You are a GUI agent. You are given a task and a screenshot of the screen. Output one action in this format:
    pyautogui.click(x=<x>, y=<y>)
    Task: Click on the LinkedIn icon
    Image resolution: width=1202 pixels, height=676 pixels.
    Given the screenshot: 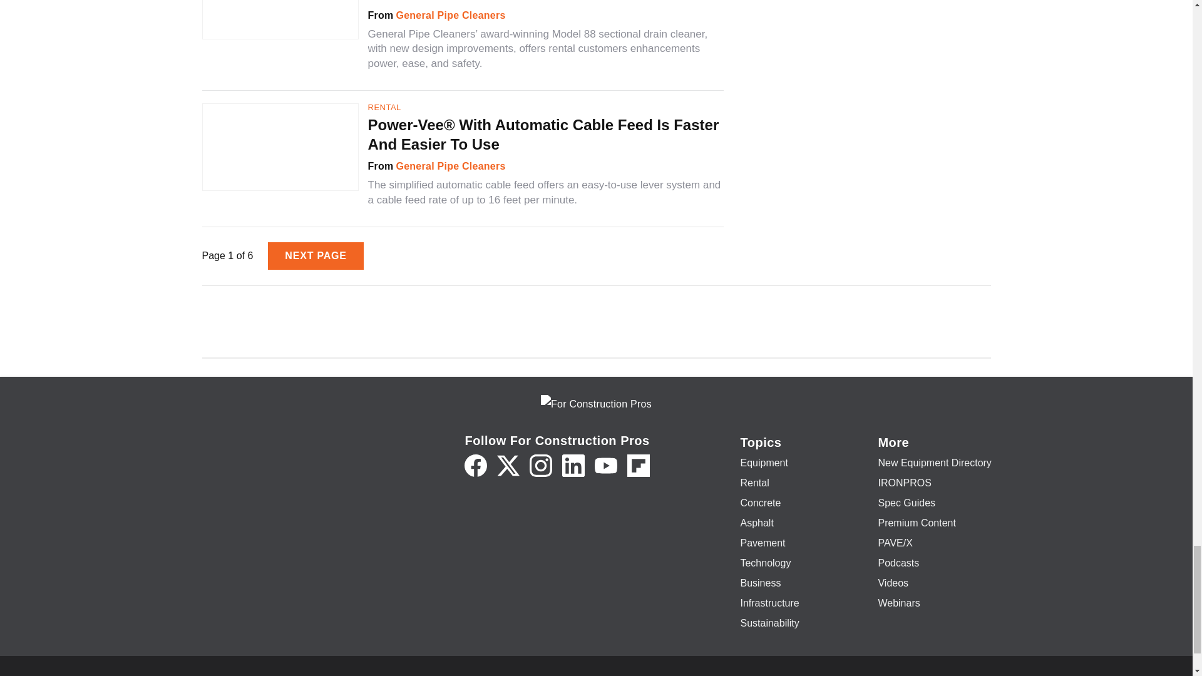 What is the action you would take?
    pyautogui.click(x=573, y=466)
    